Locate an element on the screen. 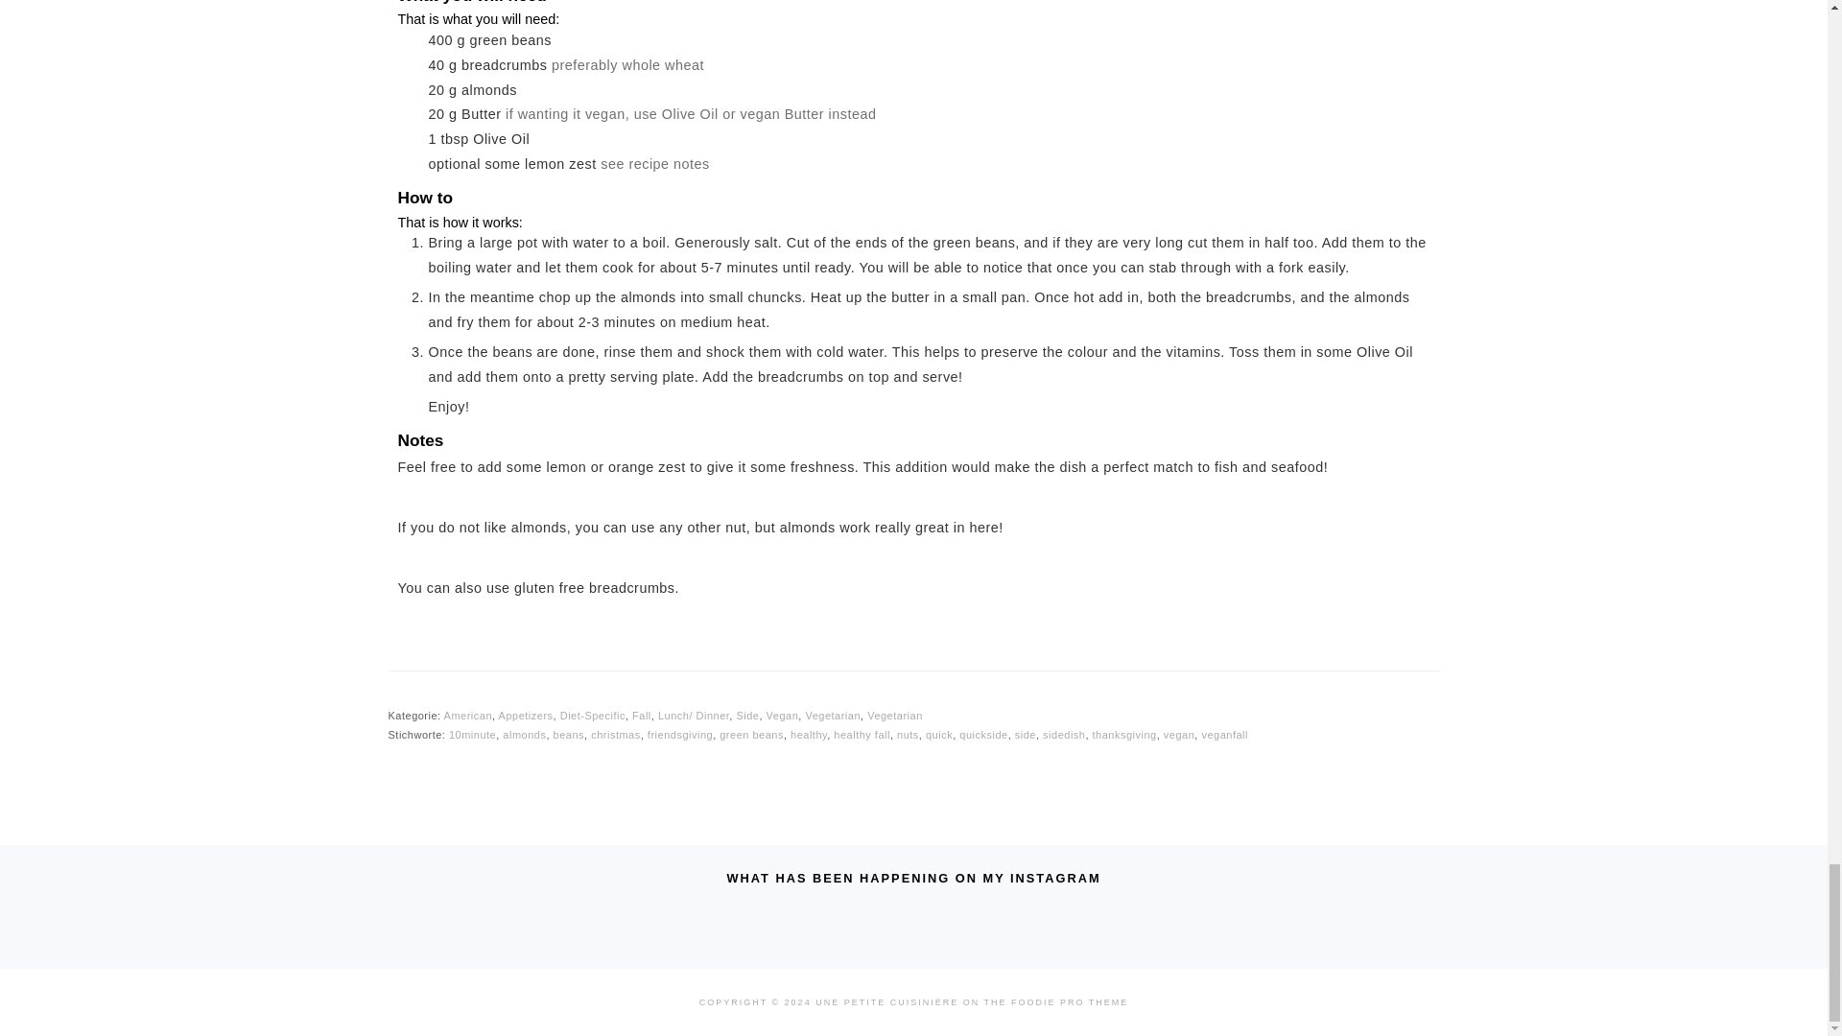 The width and height of the screenshot is (1842, 1036). green beans is located at coordinates (752, 735).